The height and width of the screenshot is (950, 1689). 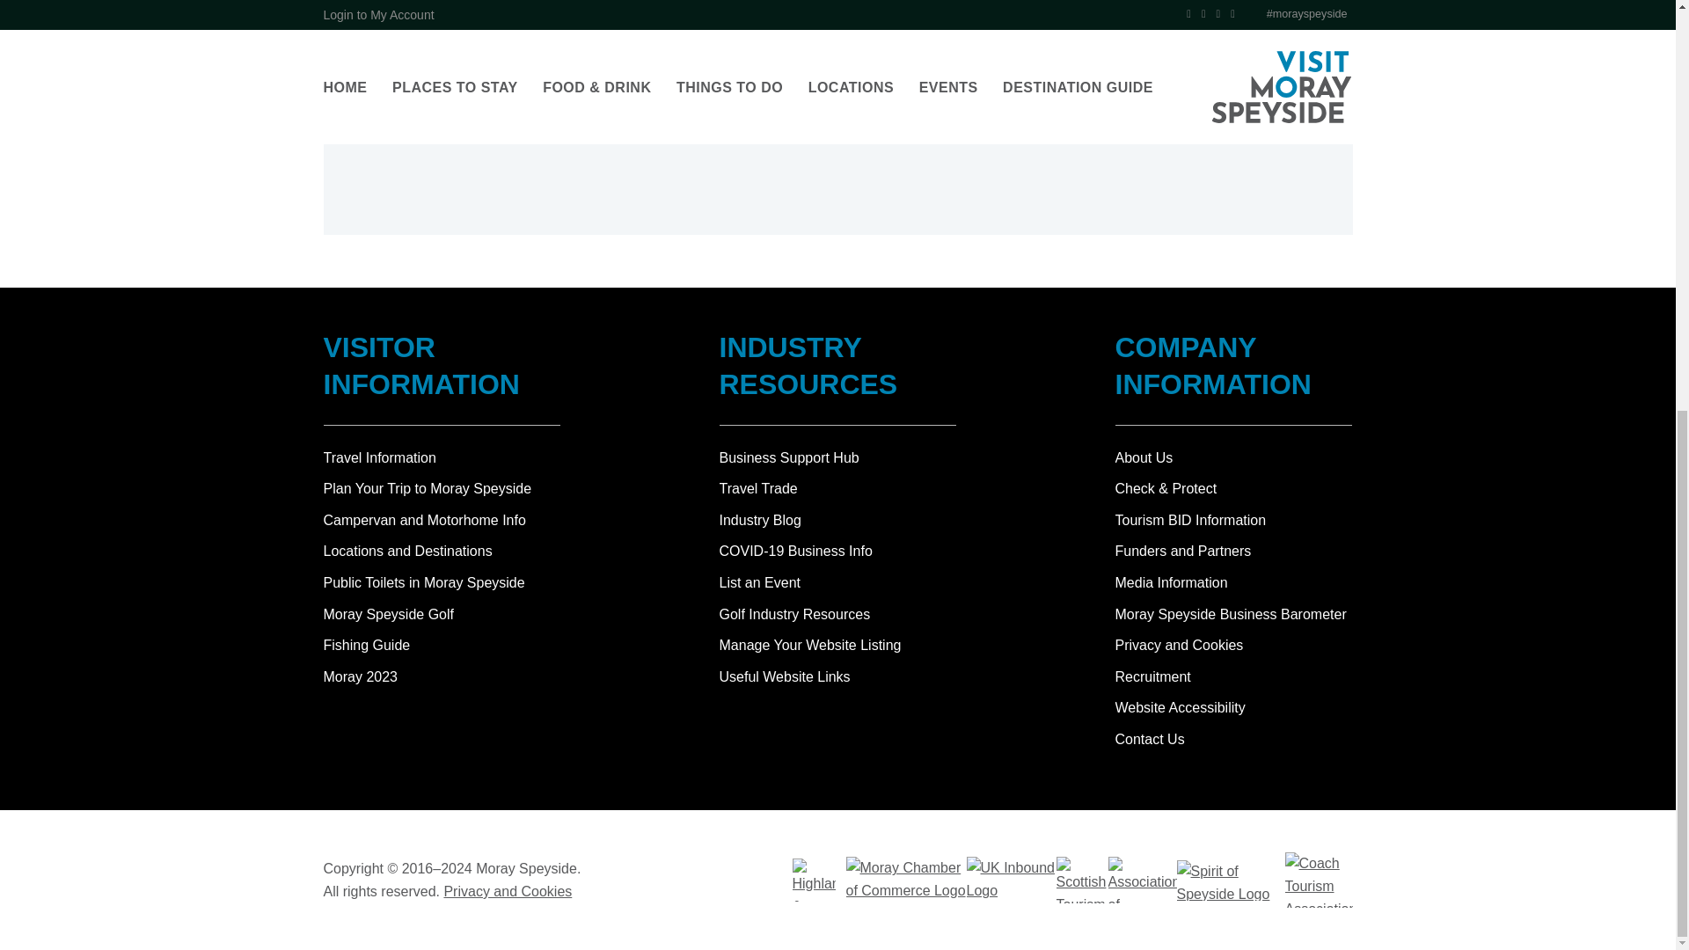 I want to click on Travel Information, so click(x=442, y=457).